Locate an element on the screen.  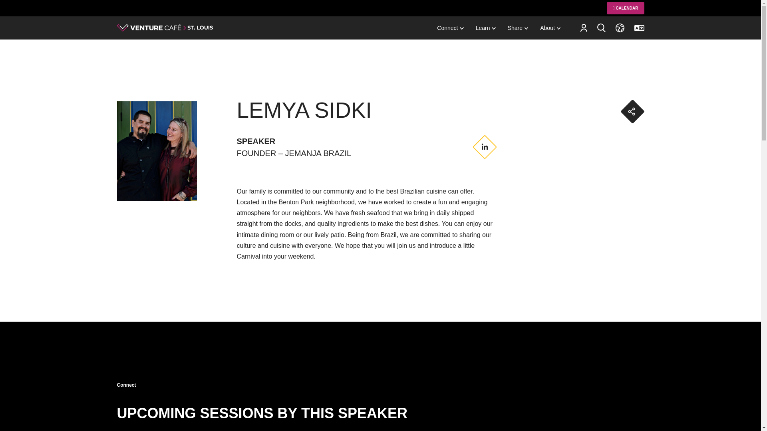
Share is located at coordinates (518, 28).